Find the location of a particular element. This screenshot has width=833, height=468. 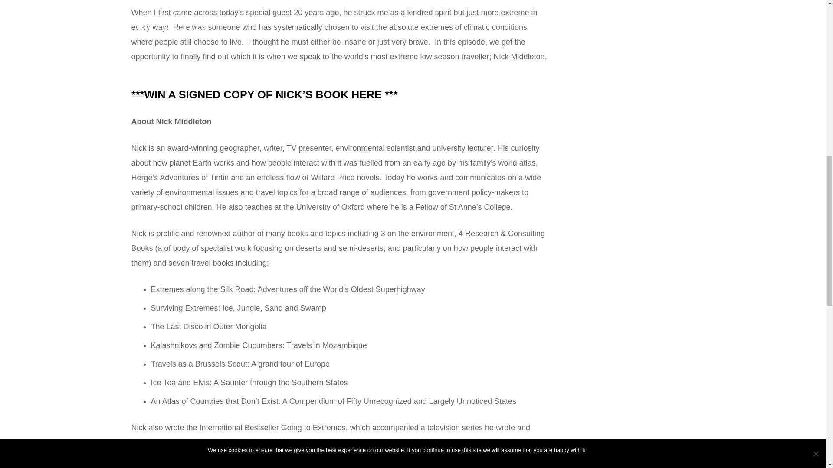

Back to top is located at coordinates (809, 21).